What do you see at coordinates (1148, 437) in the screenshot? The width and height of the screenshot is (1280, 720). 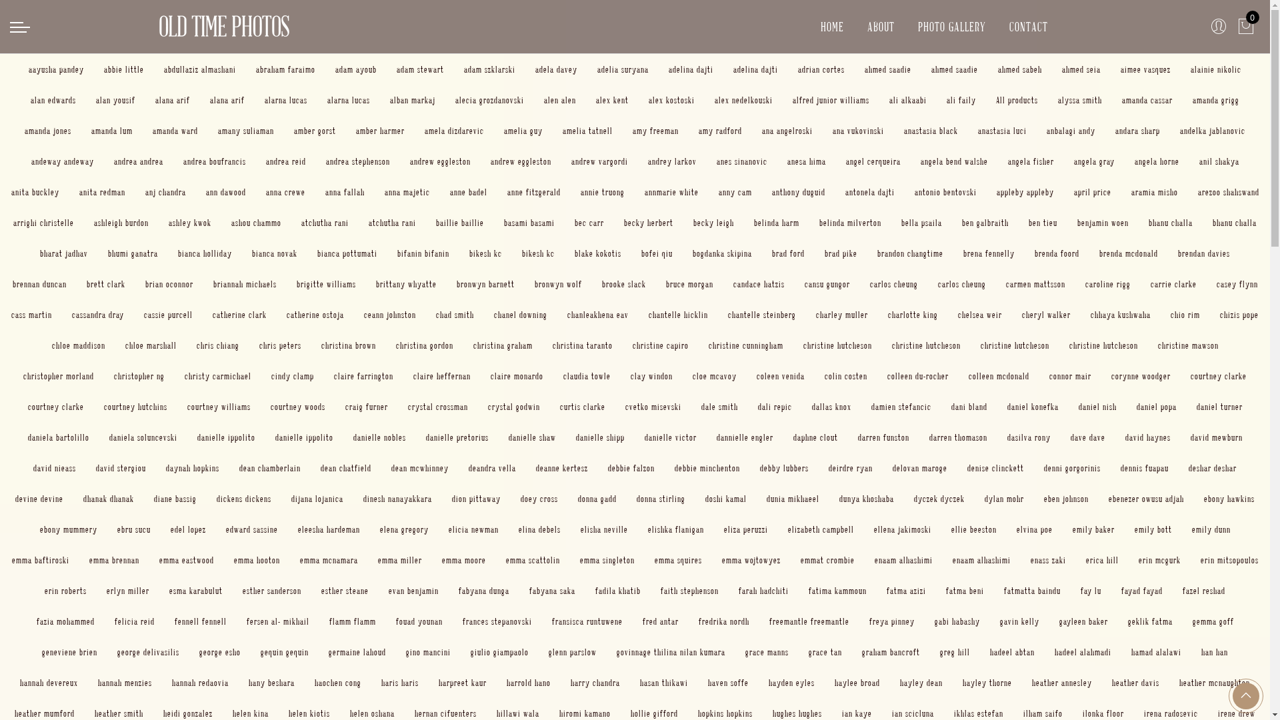 I see `david haynes` at bounding box center [1148, 437].